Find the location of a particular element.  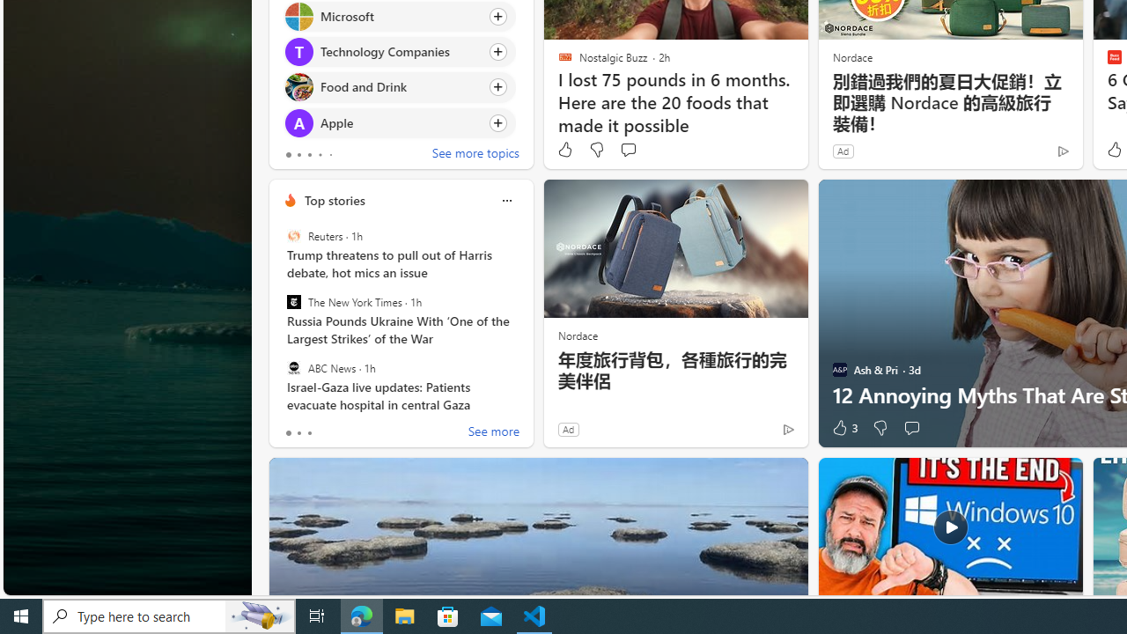

Food and Drink is located at coordinates (298, 86).